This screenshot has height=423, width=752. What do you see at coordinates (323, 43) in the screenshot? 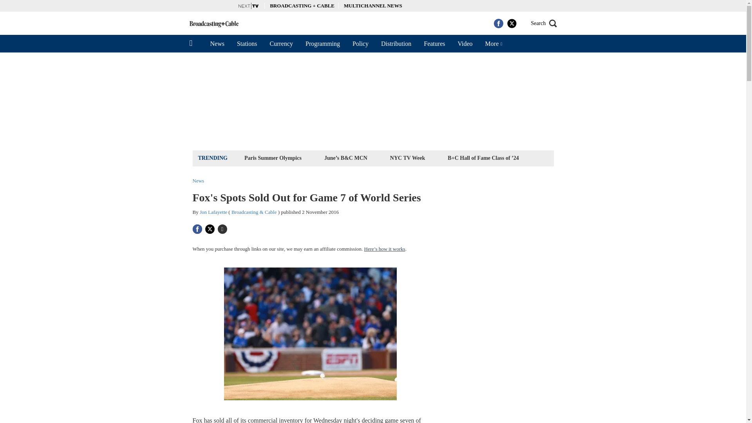
I see `Programming` at bounding box center [323, 43].